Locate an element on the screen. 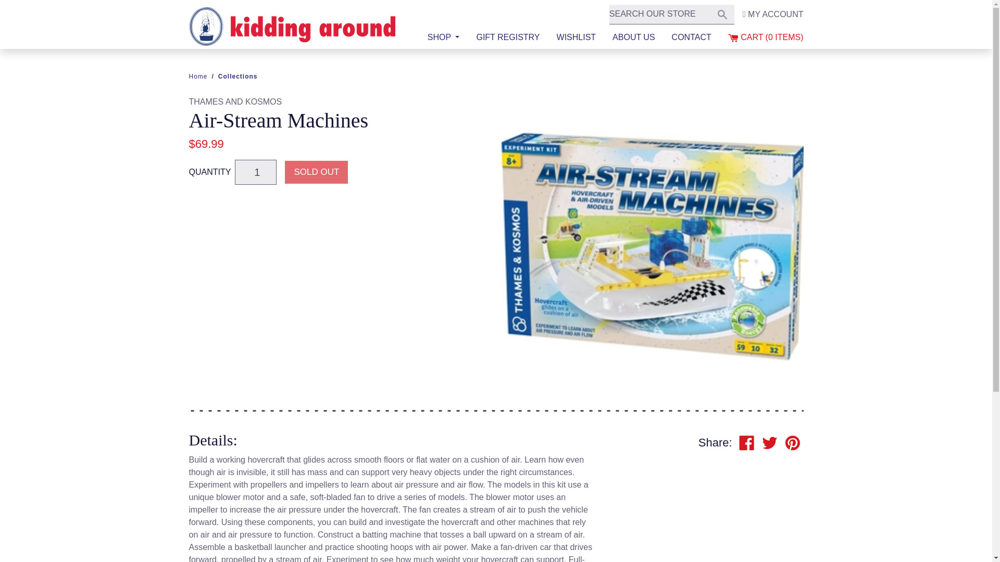 This screenshot has height=562, width=1000. MY ACCOUNT is located at coordinates (443, 37).